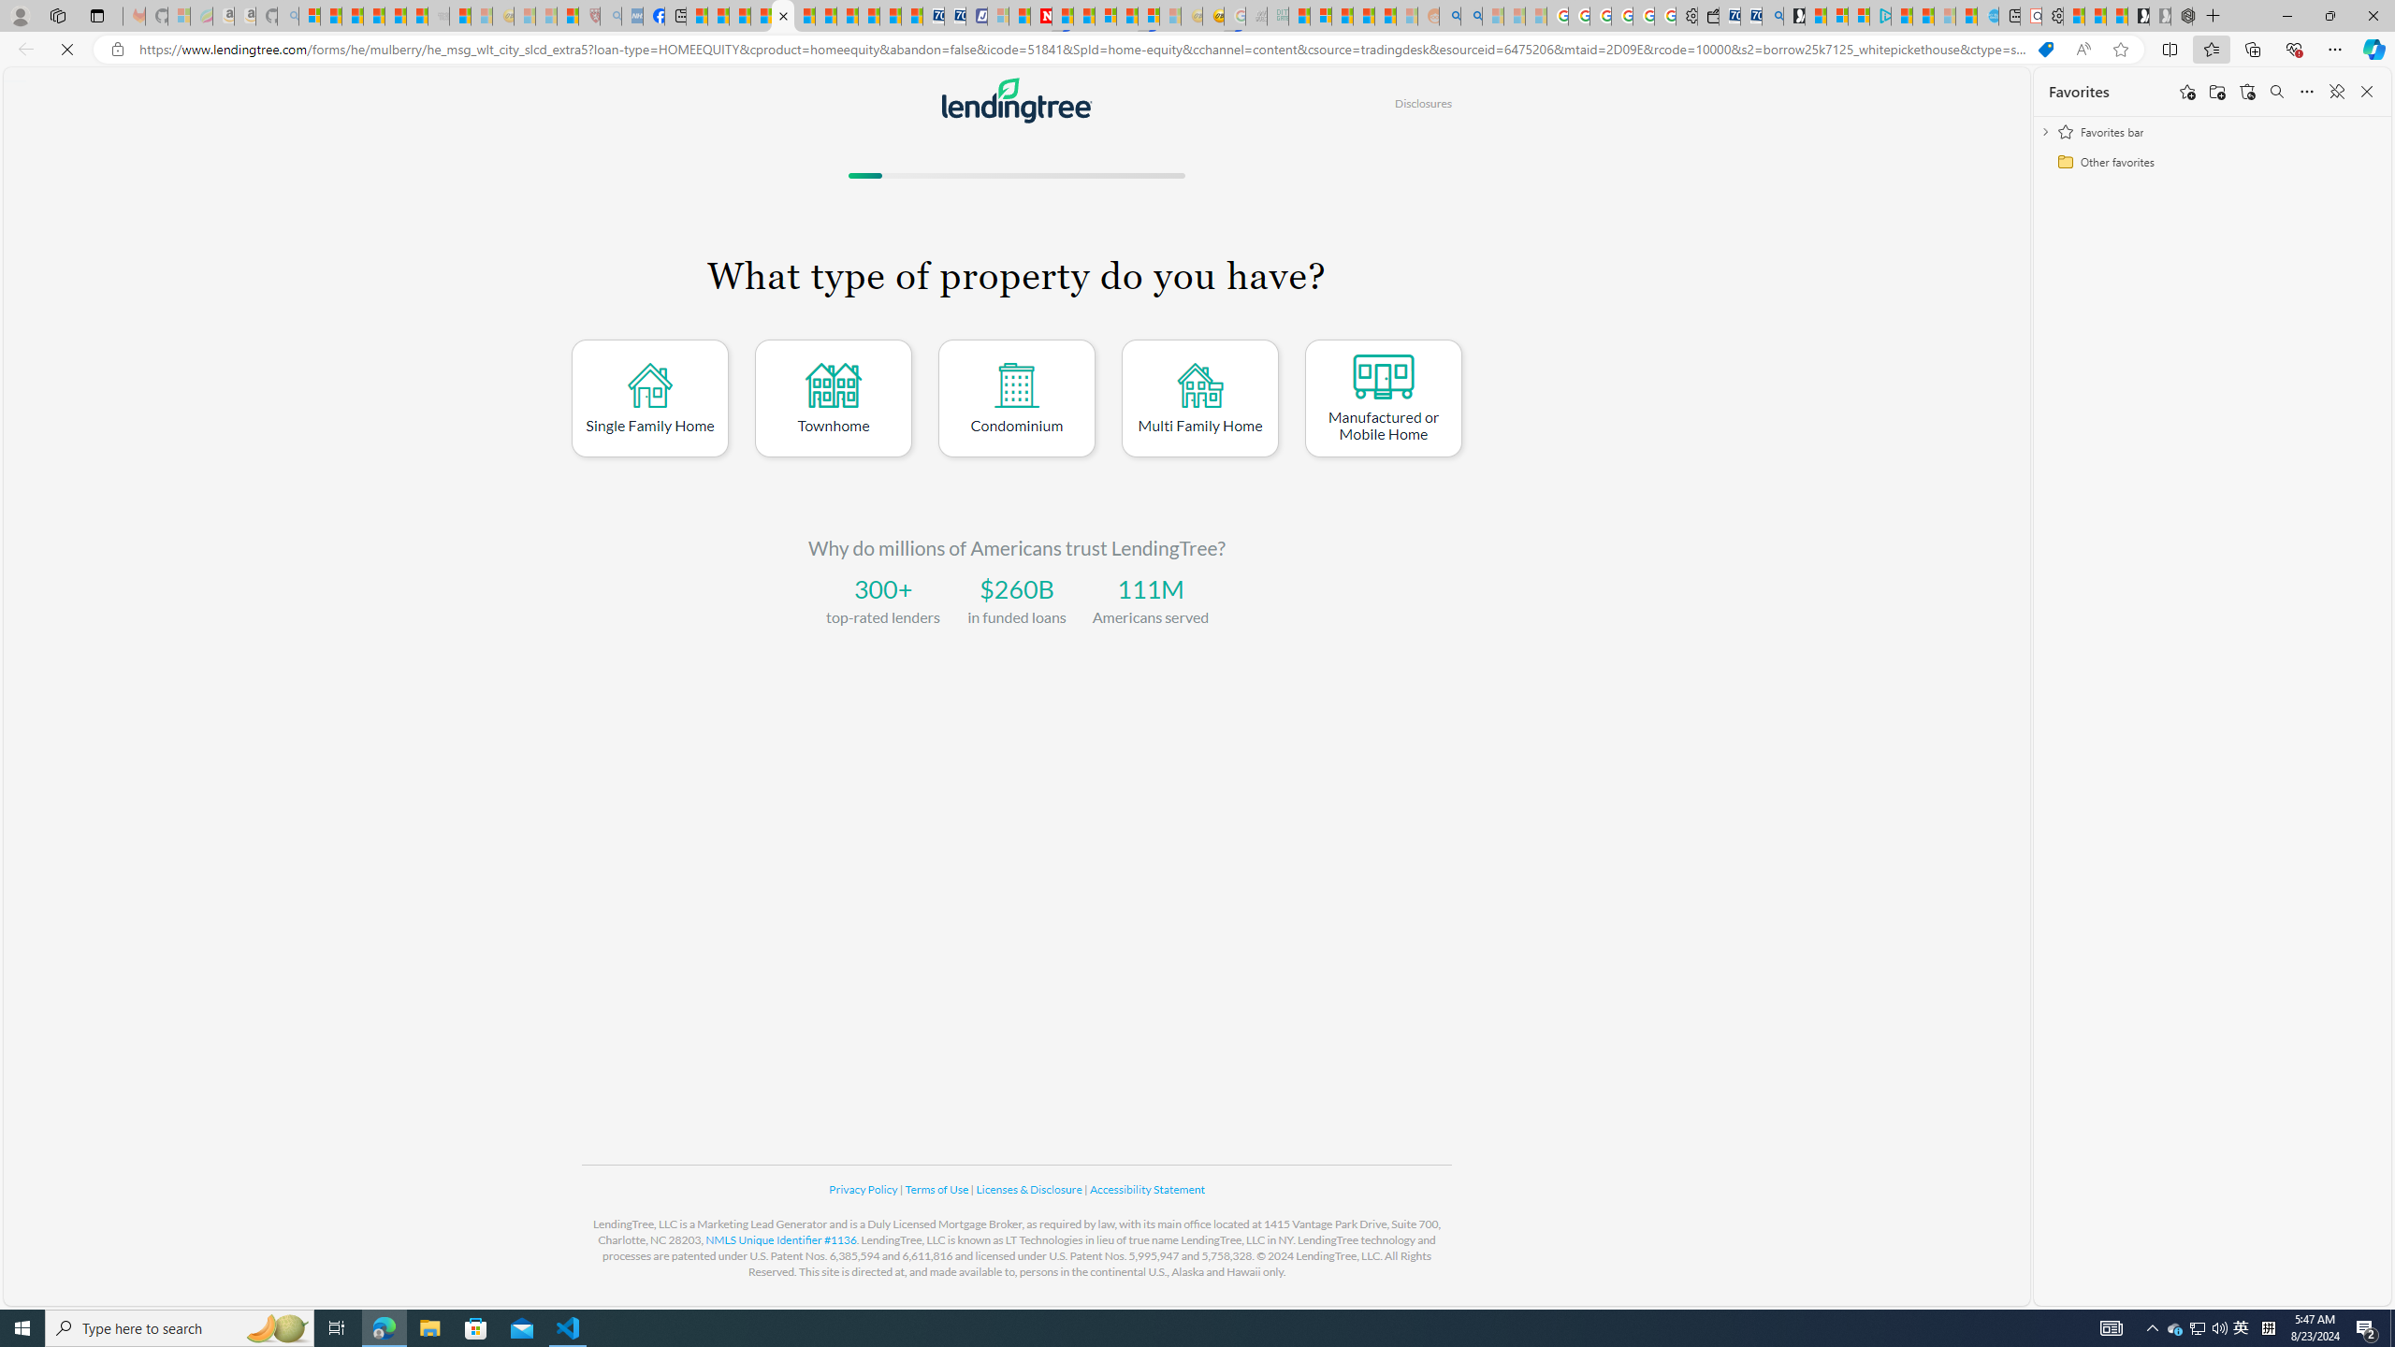  Describe the element at coordinates (2139, 16) in the screenshot. I see `Play Free Online Games | Games from Microsoft Start` at that location.